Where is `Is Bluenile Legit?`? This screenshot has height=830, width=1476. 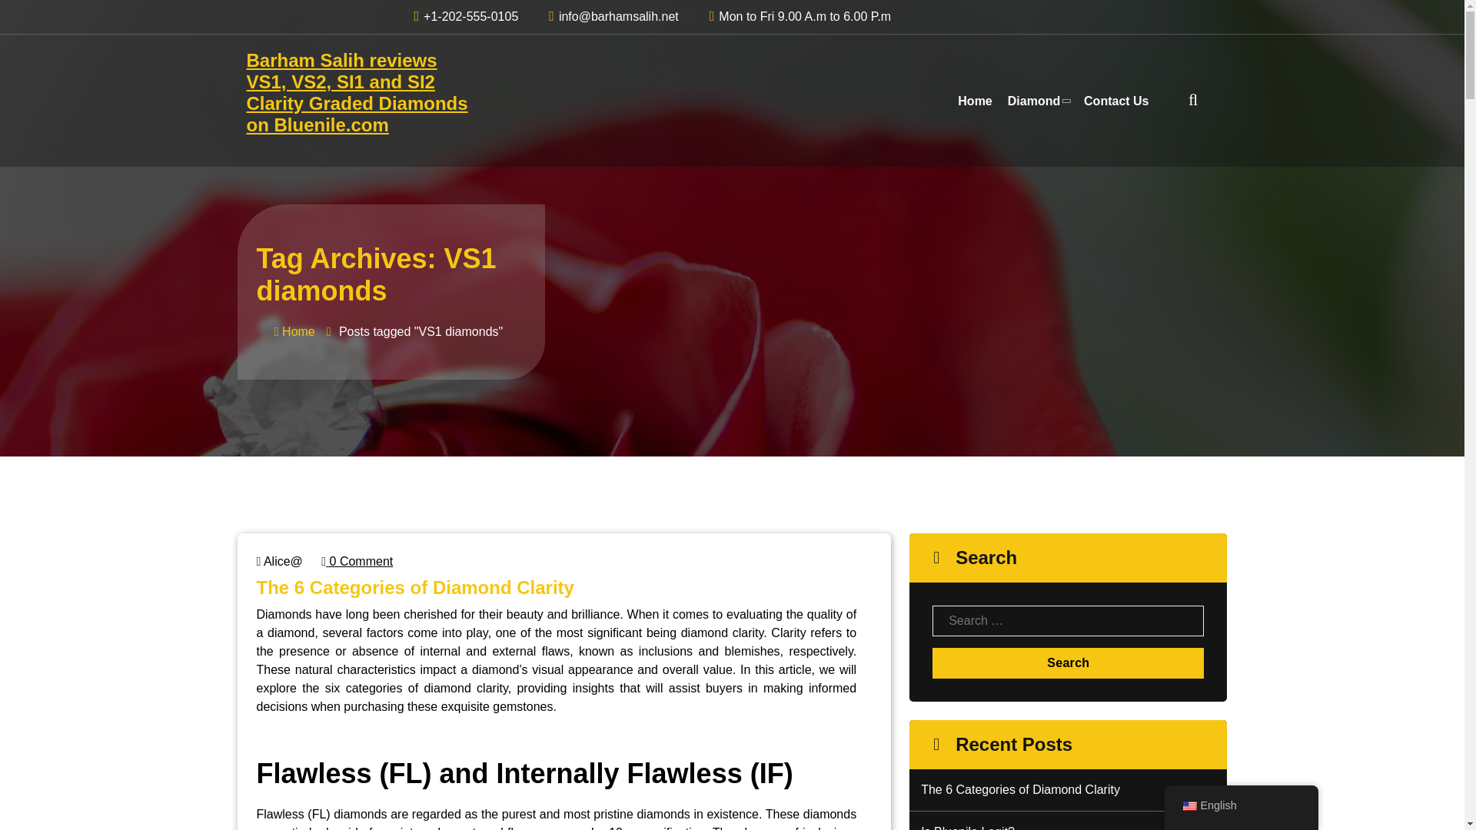
Is Bluenile Legit? is located at coordinates (1068, 827).